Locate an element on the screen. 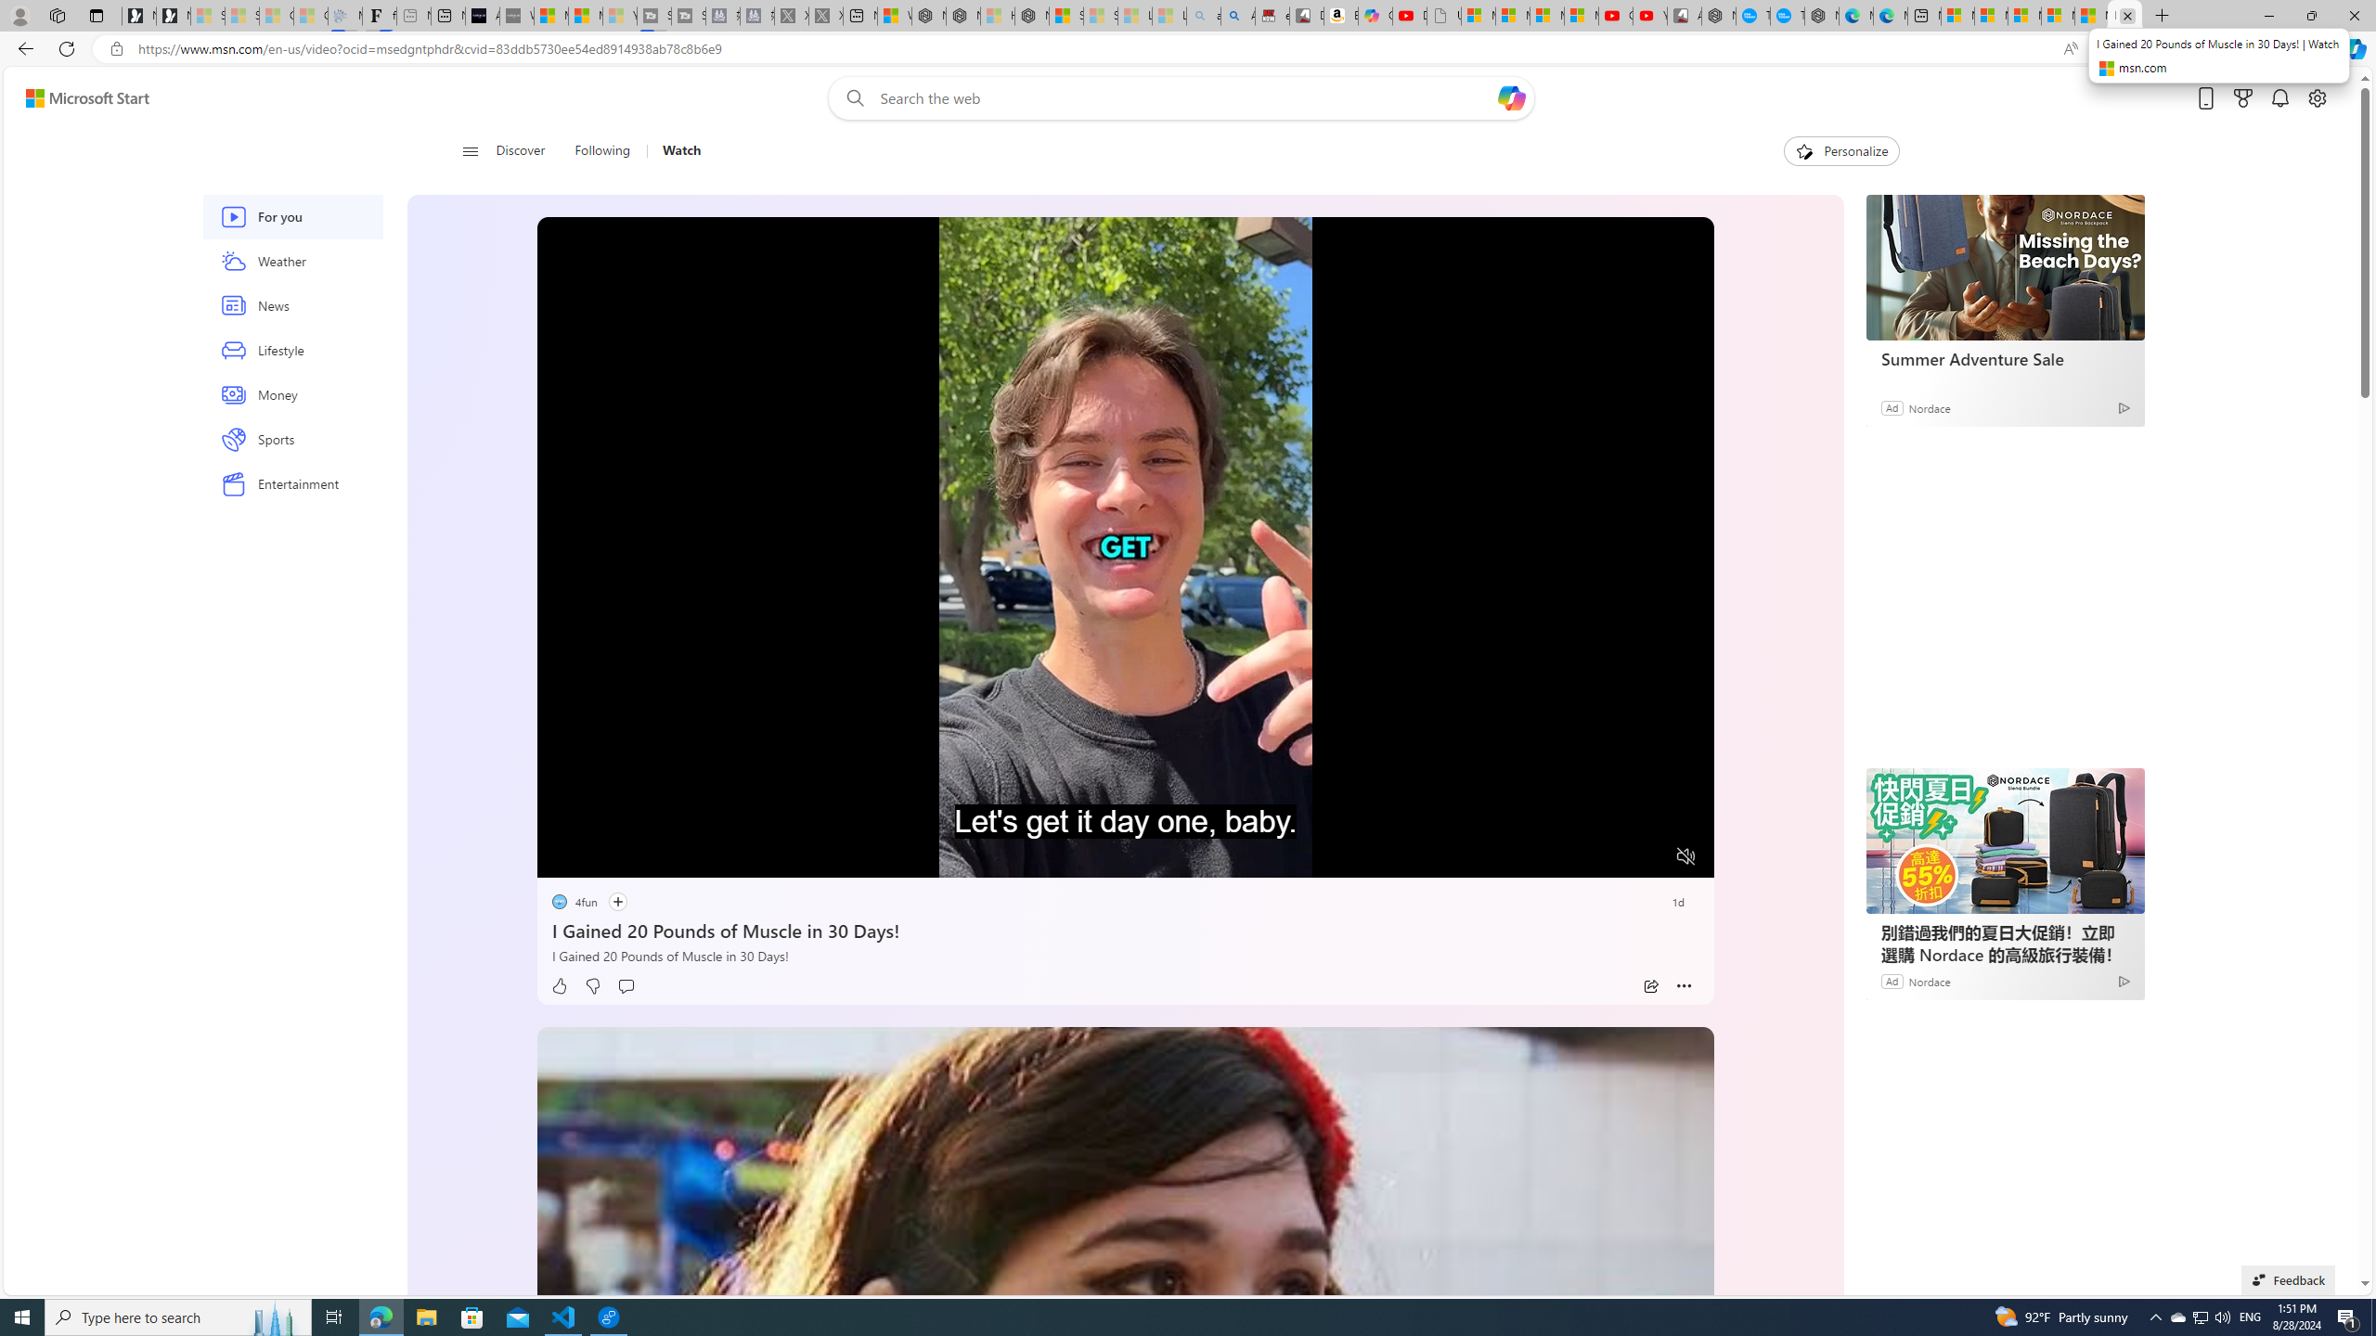 The width and height of the screenshot is (2376, 1336). Microsoft account | Privacy is located at coordinates (2059, 16).